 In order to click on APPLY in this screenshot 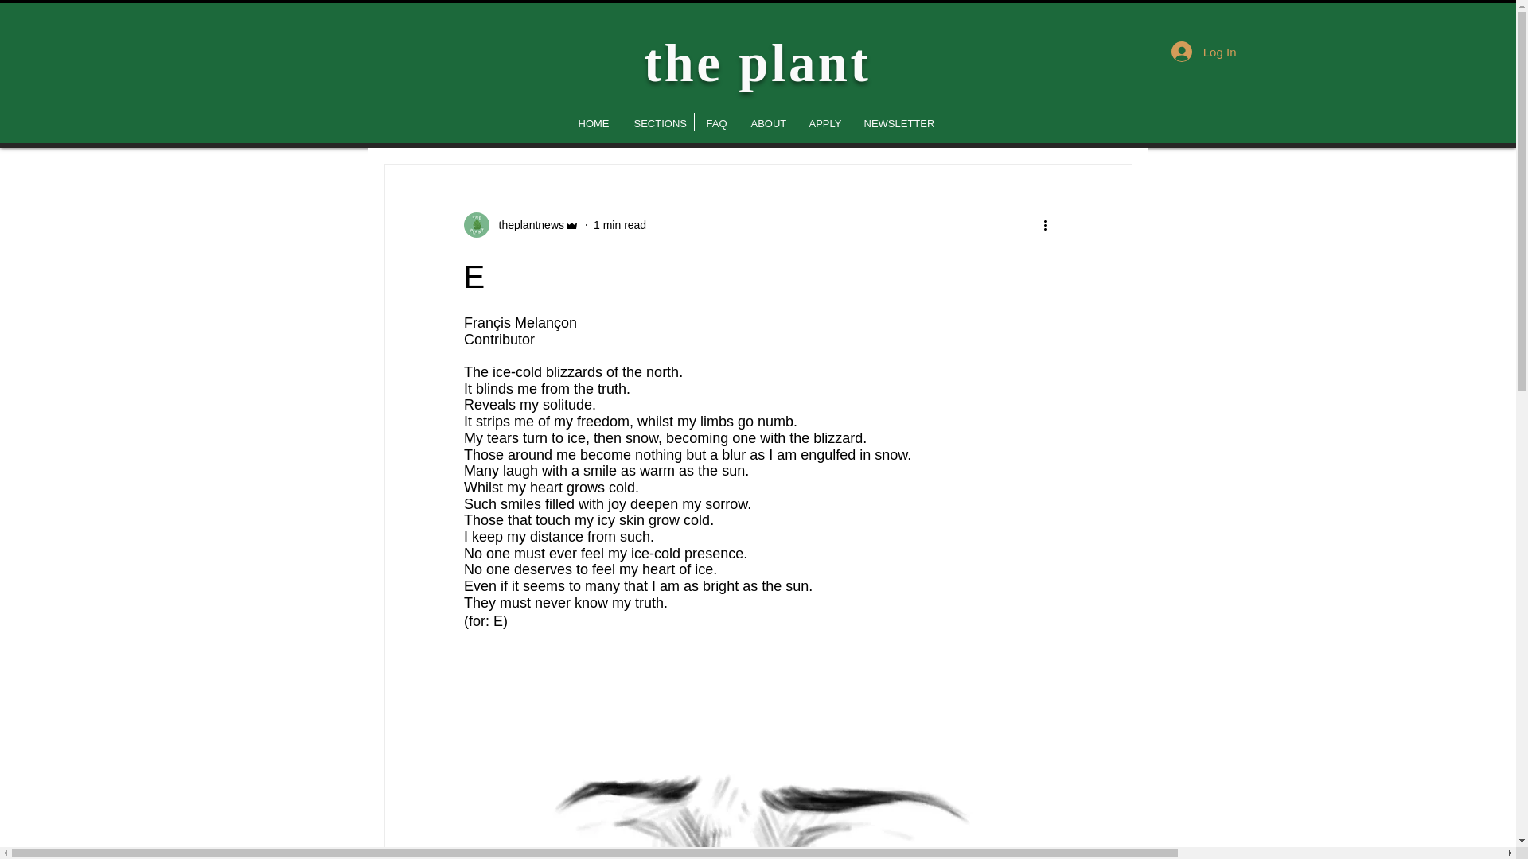, I will do `click(824, 122)`.